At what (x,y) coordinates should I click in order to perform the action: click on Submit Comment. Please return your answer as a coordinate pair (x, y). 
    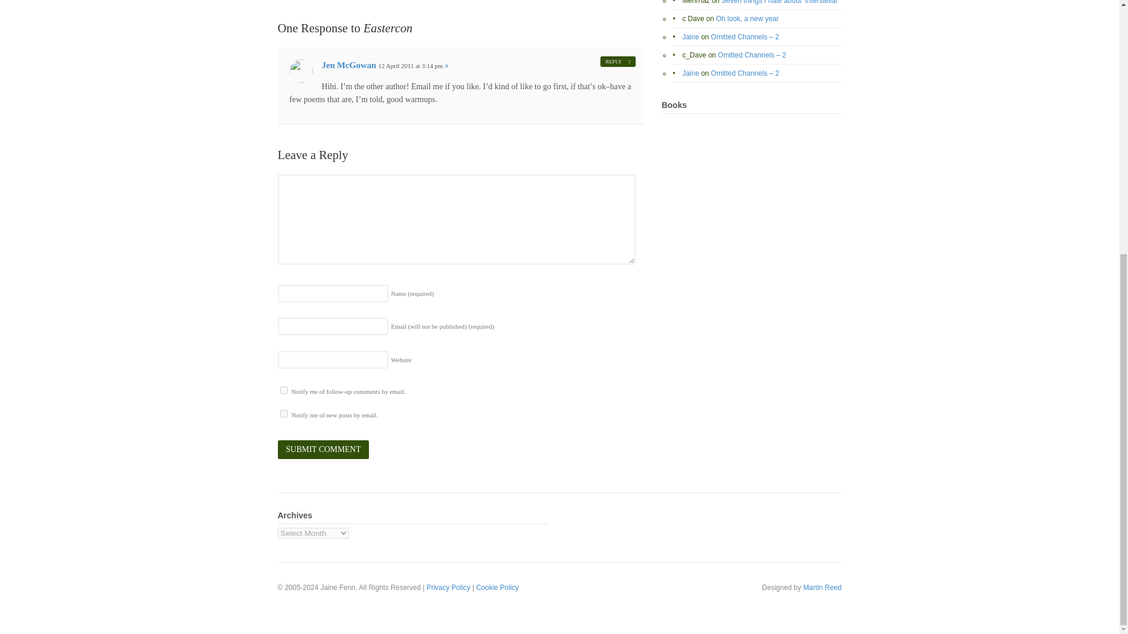
    Looking at the image, I should click on (323, 449).